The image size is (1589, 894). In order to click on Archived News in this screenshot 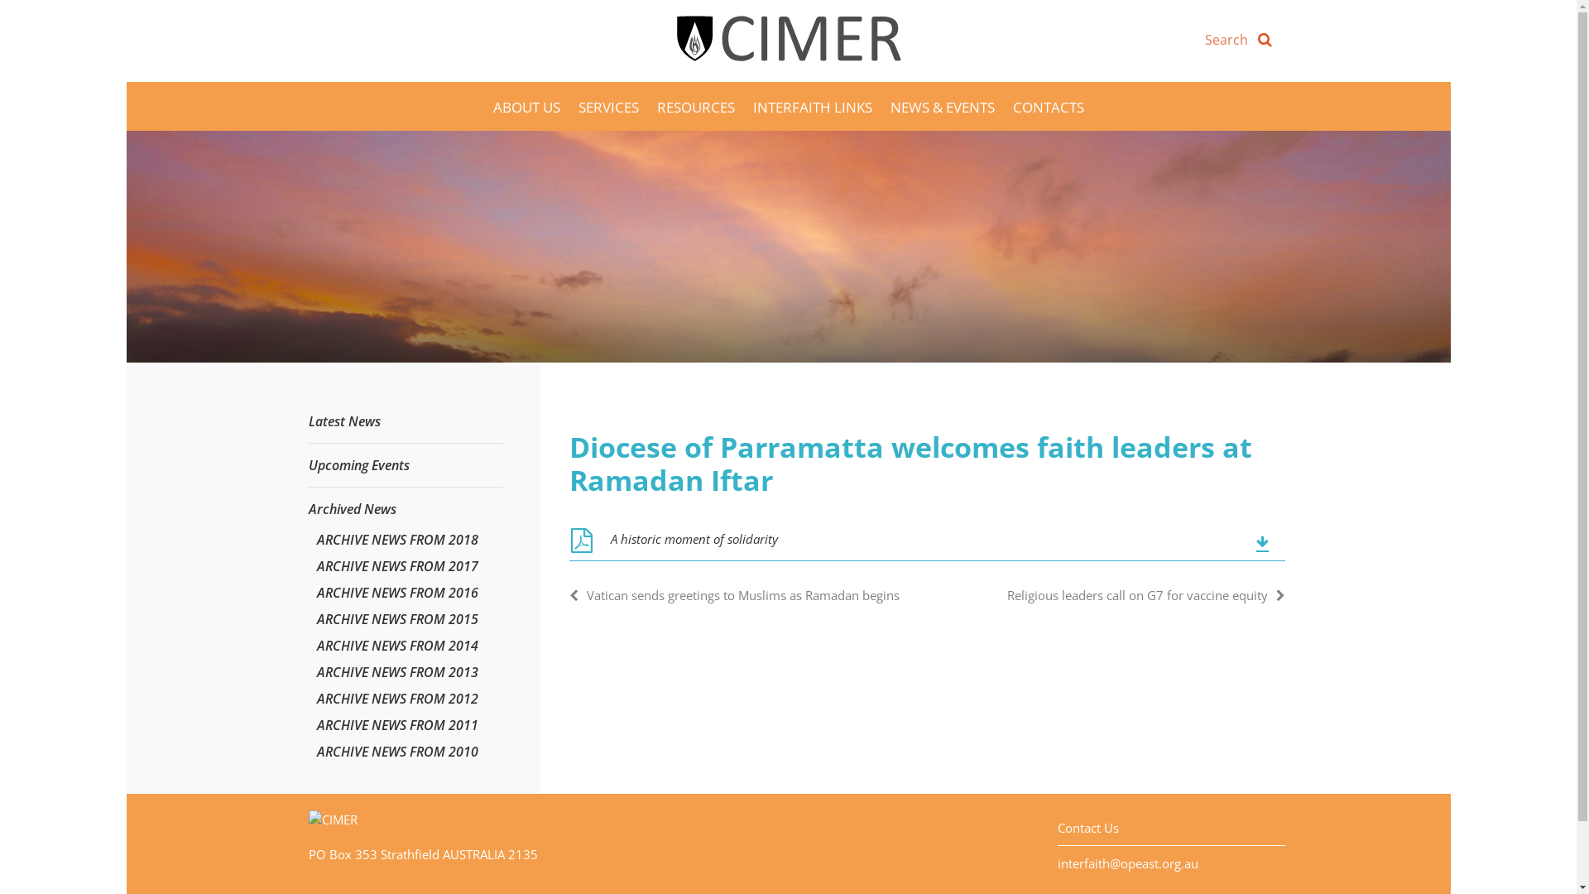, I will do `click(352, 509)`.